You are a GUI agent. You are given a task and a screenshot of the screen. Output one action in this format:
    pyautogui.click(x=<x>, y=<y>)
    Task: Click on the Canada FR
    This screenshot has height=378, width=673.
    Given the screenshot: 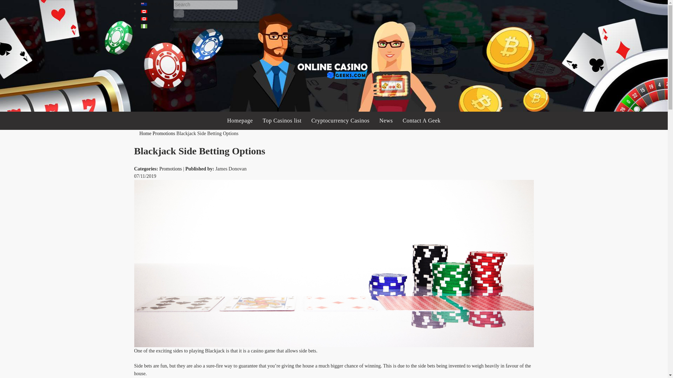 What is the action you would take?
    pyautogui.click(x=155, y=18)
    